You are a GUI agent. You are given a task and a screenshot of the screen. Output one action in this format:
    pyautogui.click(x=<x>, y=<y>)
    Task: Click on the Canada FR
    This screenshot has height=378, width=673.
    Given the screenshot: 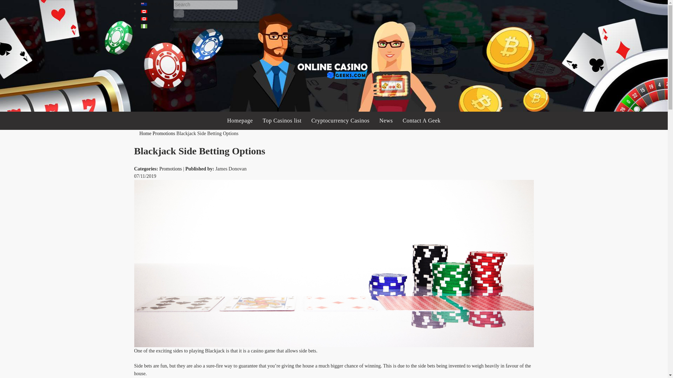 What is the action you would take?
    pyautogui.click(x=155, y=18)
    